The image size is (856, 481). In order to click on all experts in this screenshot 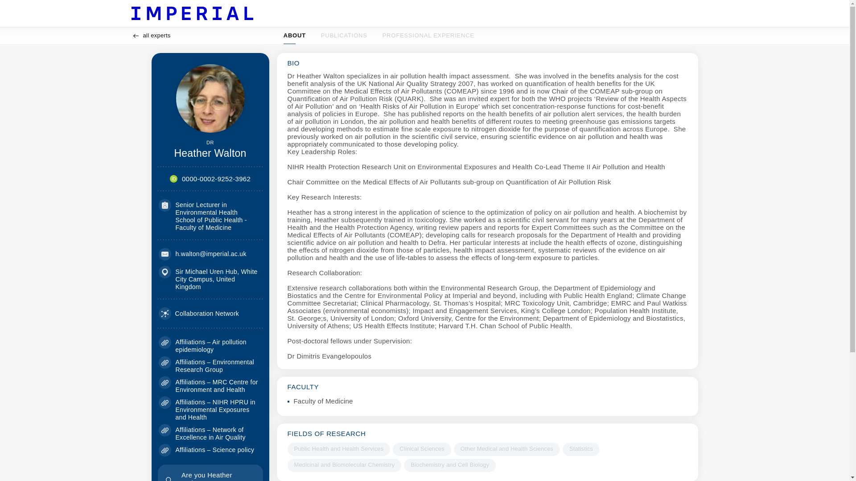, I will do `click(422, 449)`.